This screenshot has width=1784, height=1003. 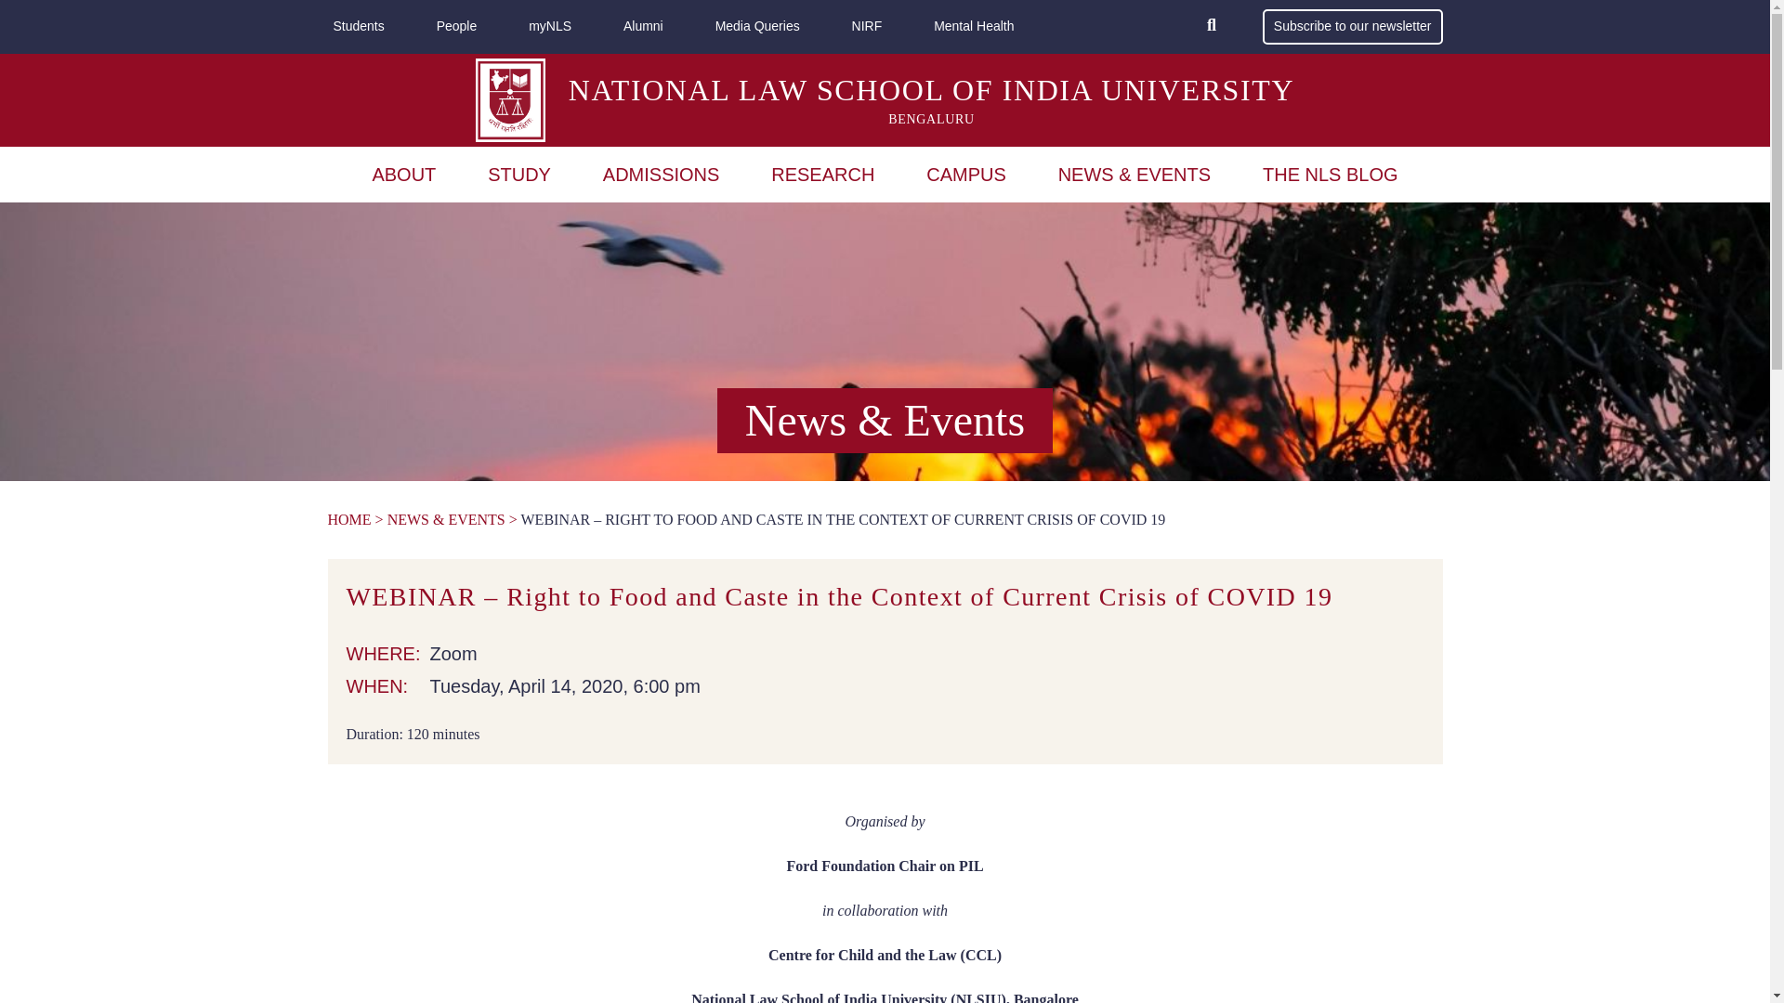 What do you see at coordinates (867, 27) in the screenshot?
I see `NIRF` at bounding box center [867, 27].